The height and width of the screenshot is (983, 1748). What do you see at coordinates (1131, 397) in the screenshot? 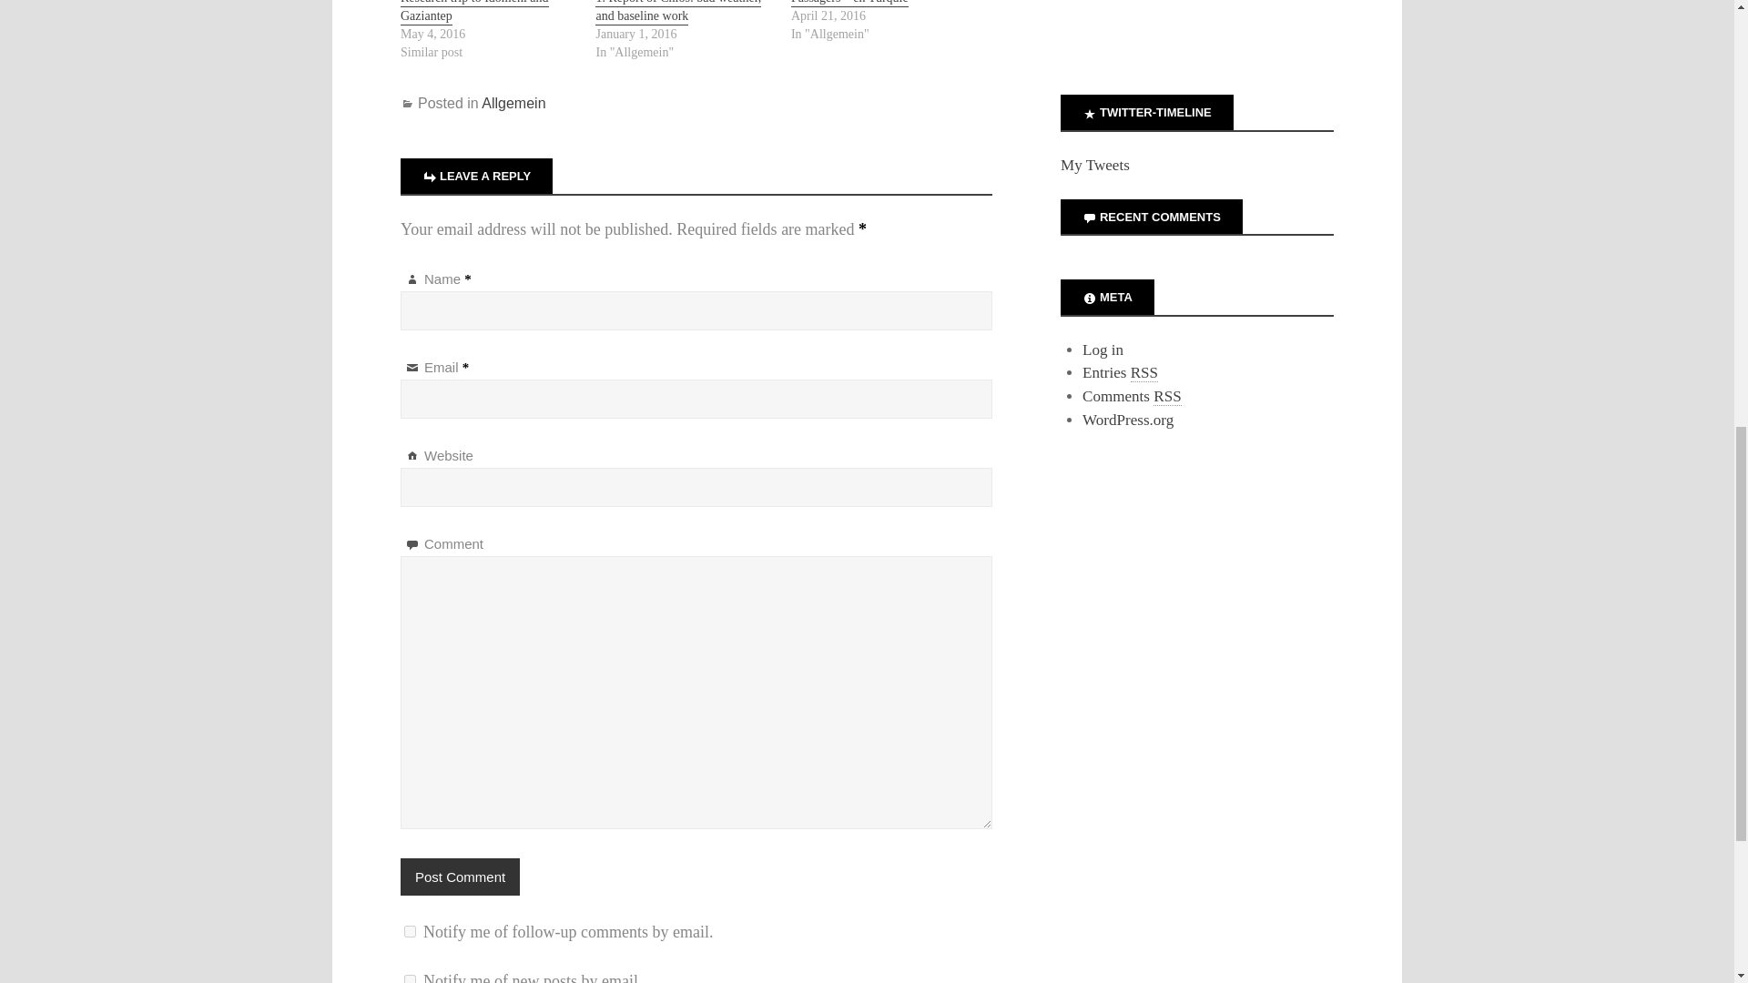
I see `Comments RSS` at bounding box center [1131, 397].